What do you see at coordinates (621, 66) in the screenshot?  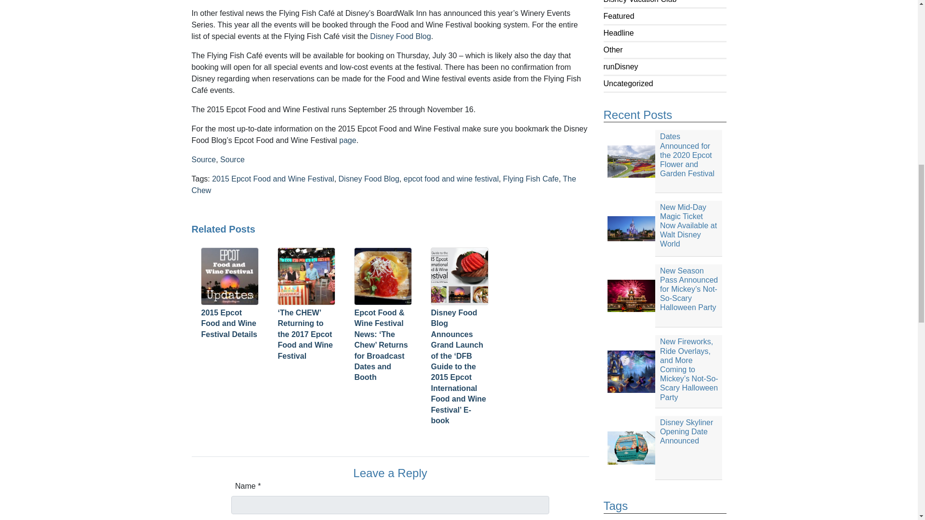 I see `runDisney` at bounding box center [621, 66].